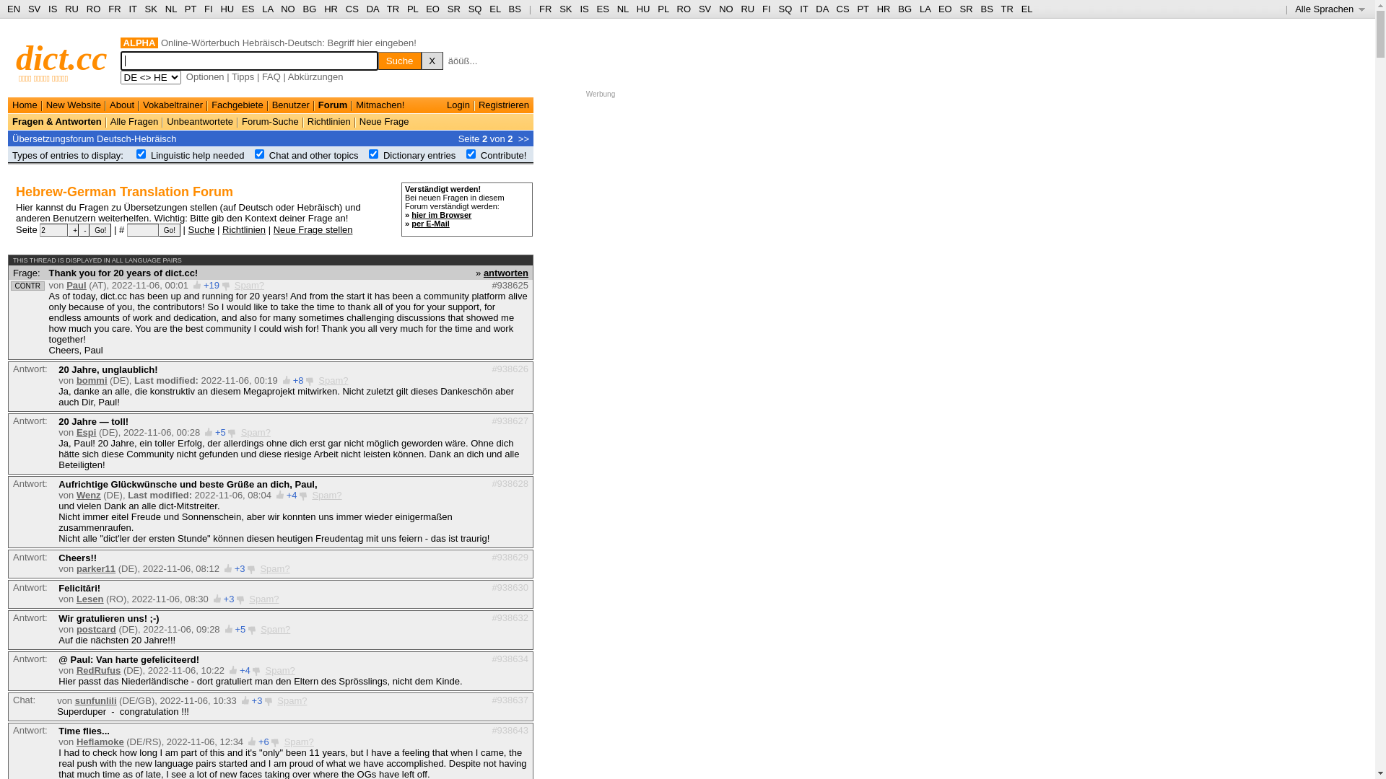 The width and height of the screenshot is (1386, 779). What do you see at coordinates (280, 671) in the screenshot?
I see `Spam?` at bounding box center [280, 671].